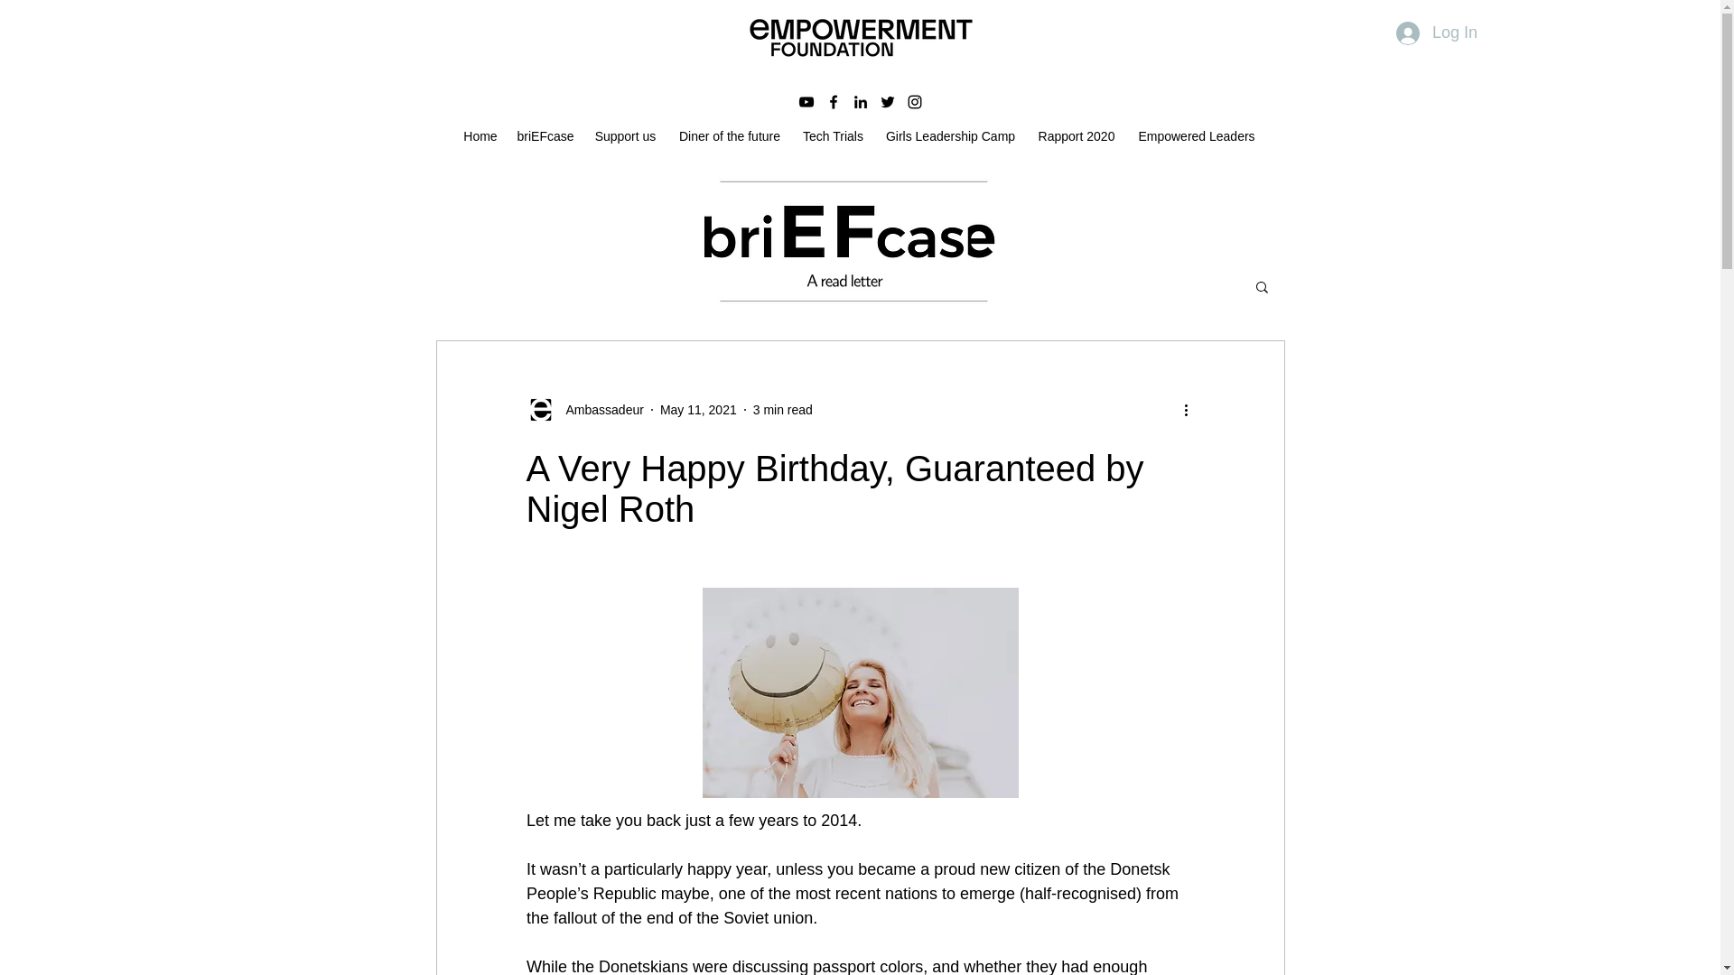  Describe the element at coordinates (599, 410) in the screenshot. I see `Ambassadeur ` at that location.